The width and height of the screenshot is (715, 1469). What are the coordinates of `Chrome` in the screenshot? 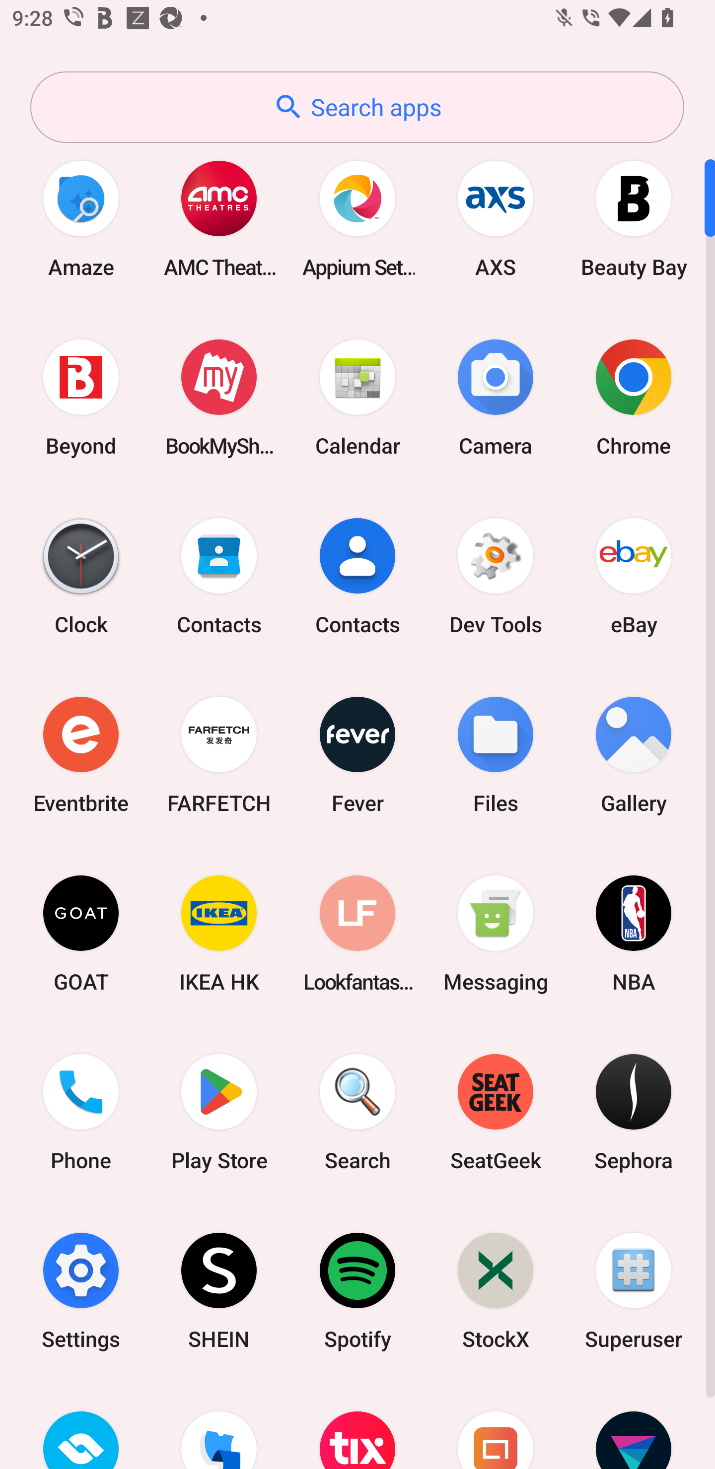 It's located at (634, 397).